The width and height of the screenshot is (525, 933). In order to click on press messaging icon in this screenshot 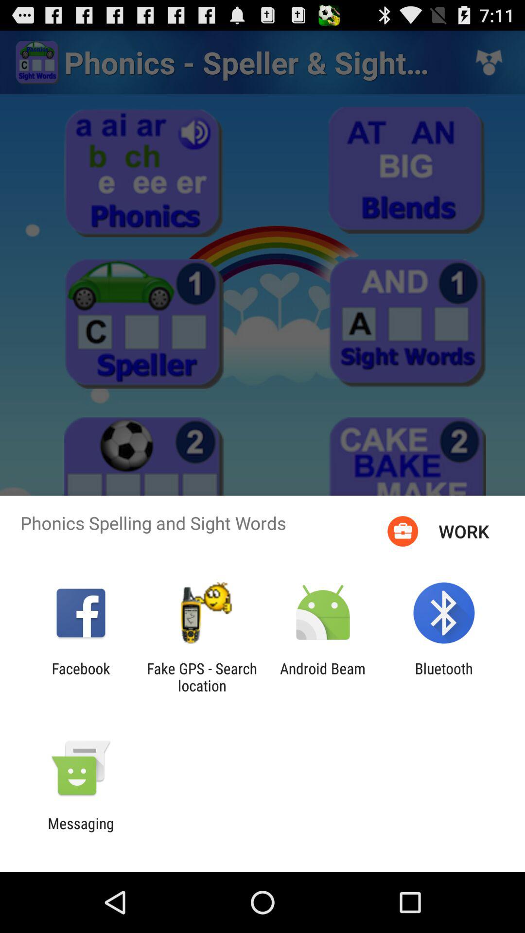, I will do `click(81, 832)`.